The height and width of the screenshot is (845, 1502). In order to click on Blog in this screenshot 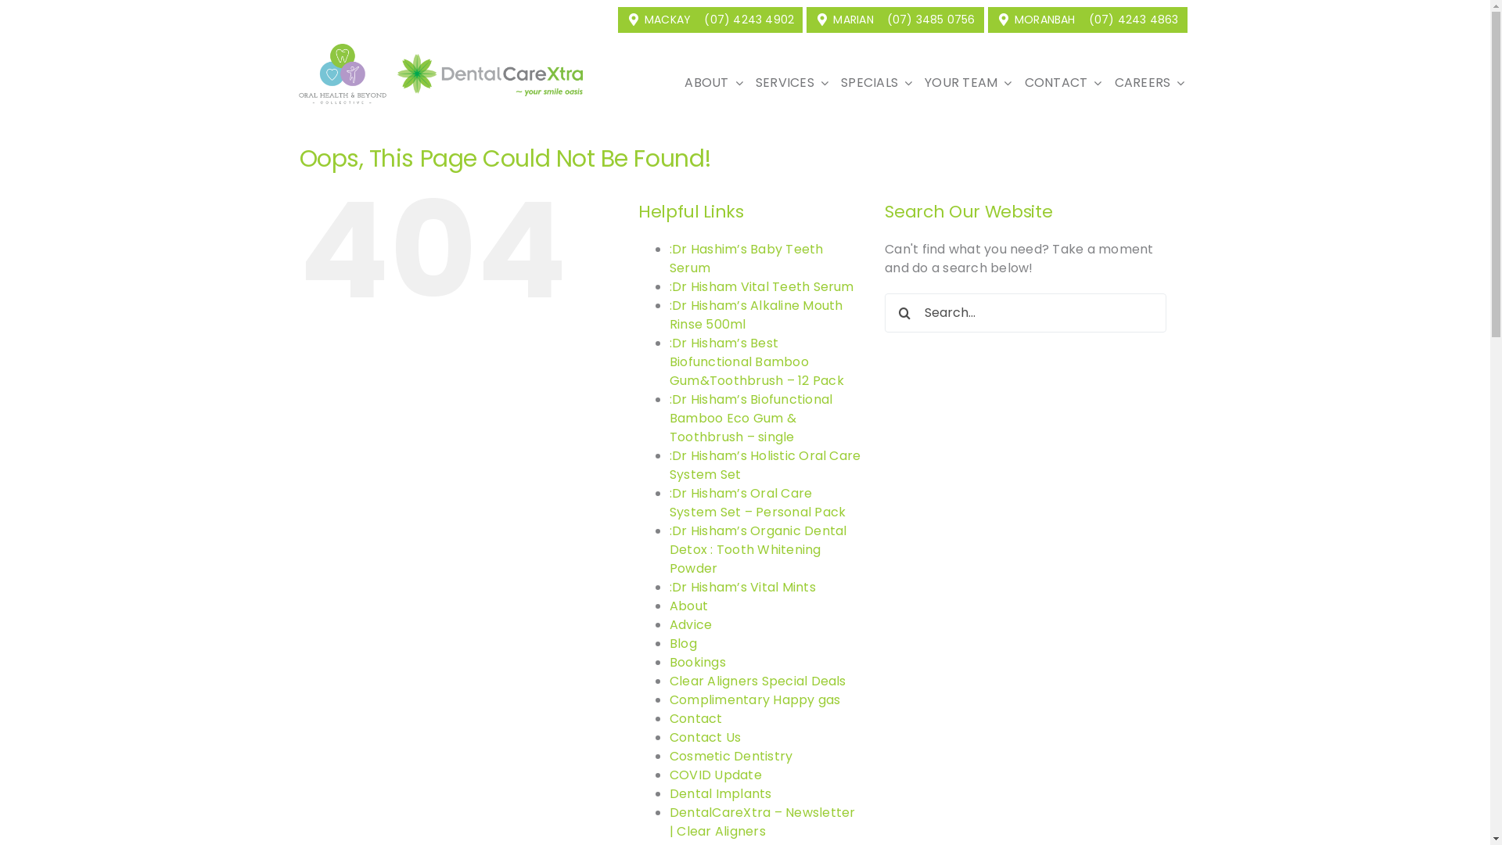, I will do `click(684, 643)`.